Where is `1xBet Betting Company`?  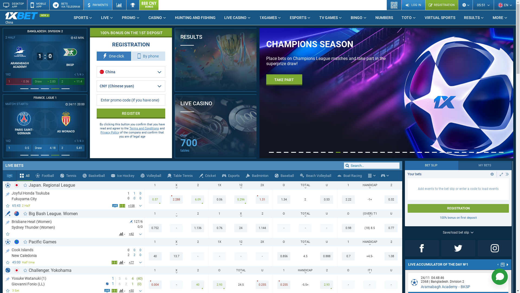 1xBet Betting Company is located at coordinates (22, 16).